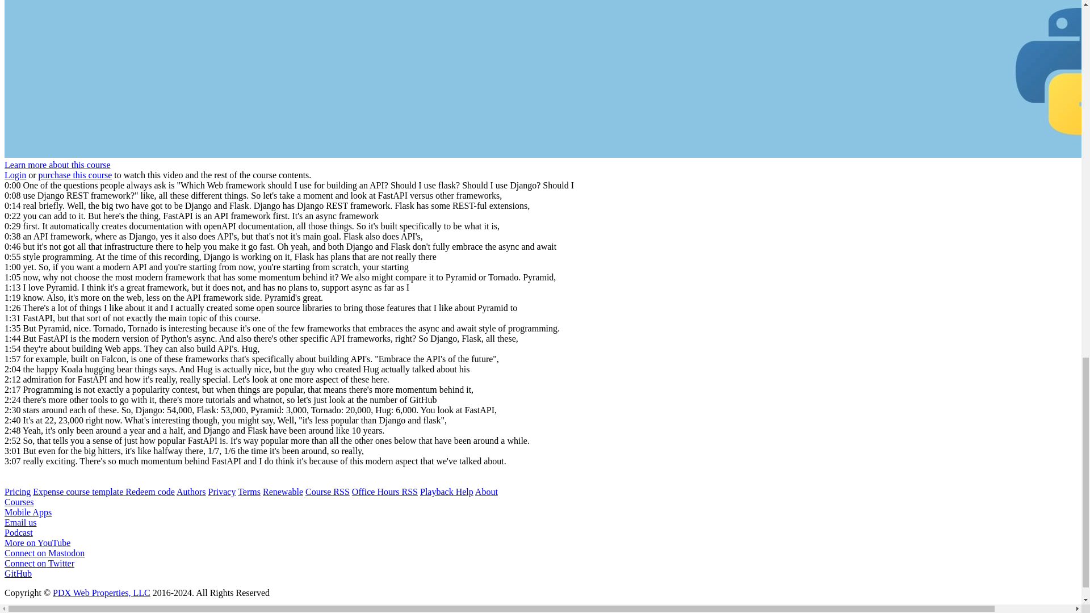 This screenshot has width=1090, height=613. What do you see at coordinates (75, 175) in the screenshot?
I see `purchase this course` at bounding box center [75, 175].